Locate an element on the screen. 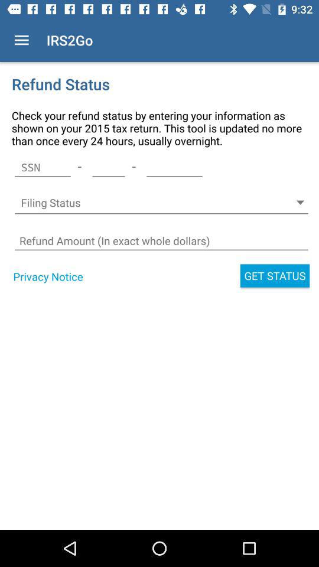  turn off item below check your refund icon is located at coordinates (174, 167).